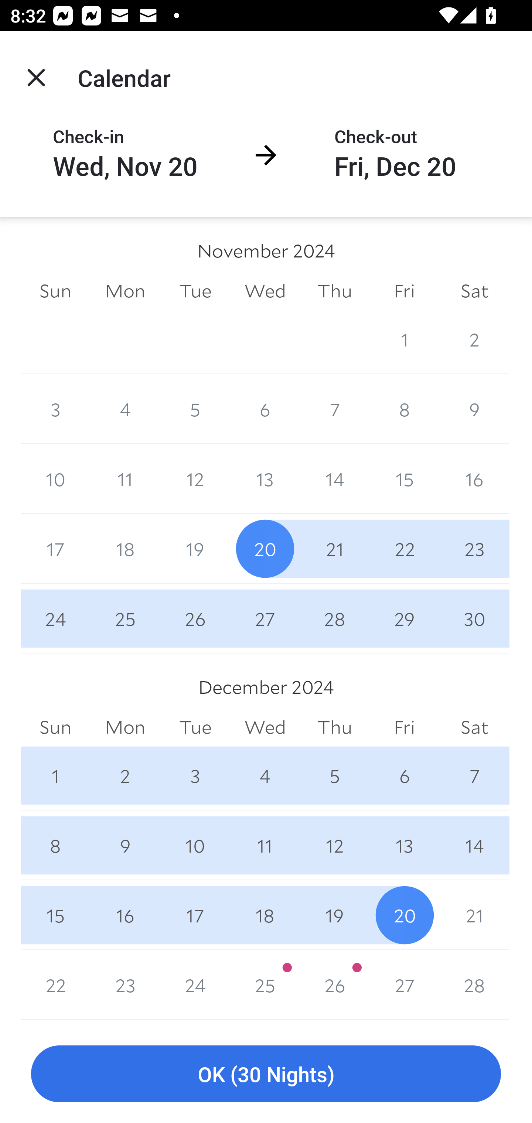 The height and width of the screenshot is (1123, 532). I want to click on Tue, so click(195, 290).